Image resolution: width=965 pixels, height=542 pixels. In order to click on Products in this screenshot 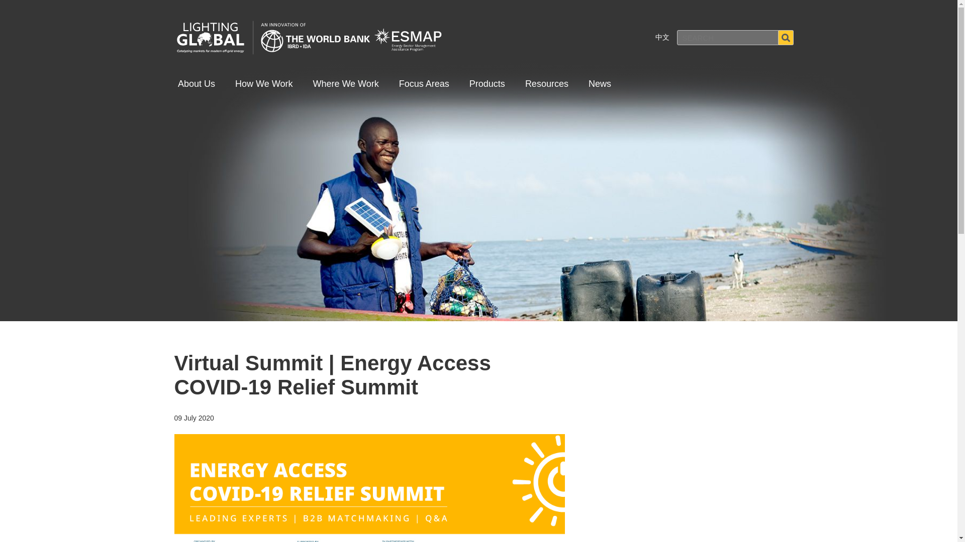, I will do `click(487, 84)`.